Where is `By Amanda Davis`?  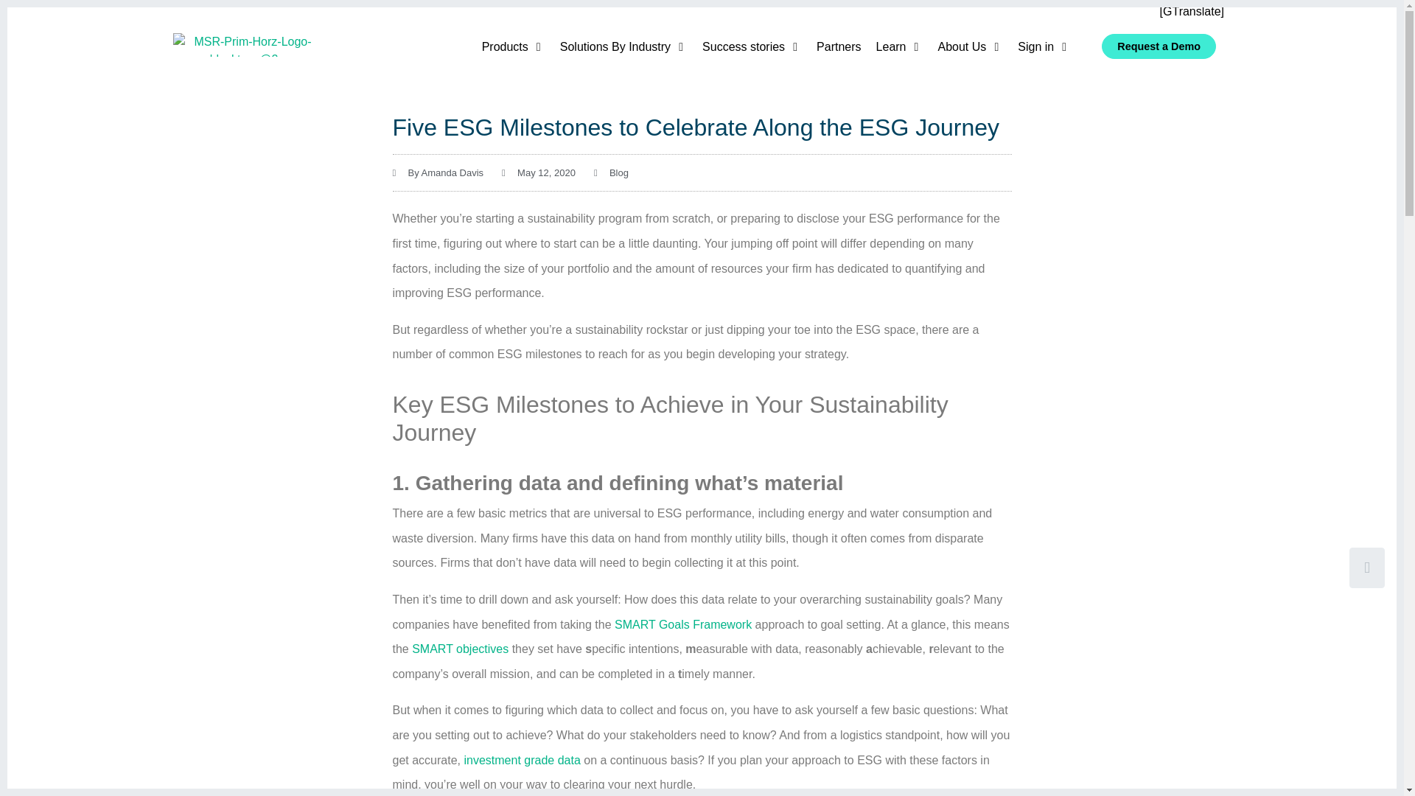
By Amanda Davis is located at coordinates (438, 172).